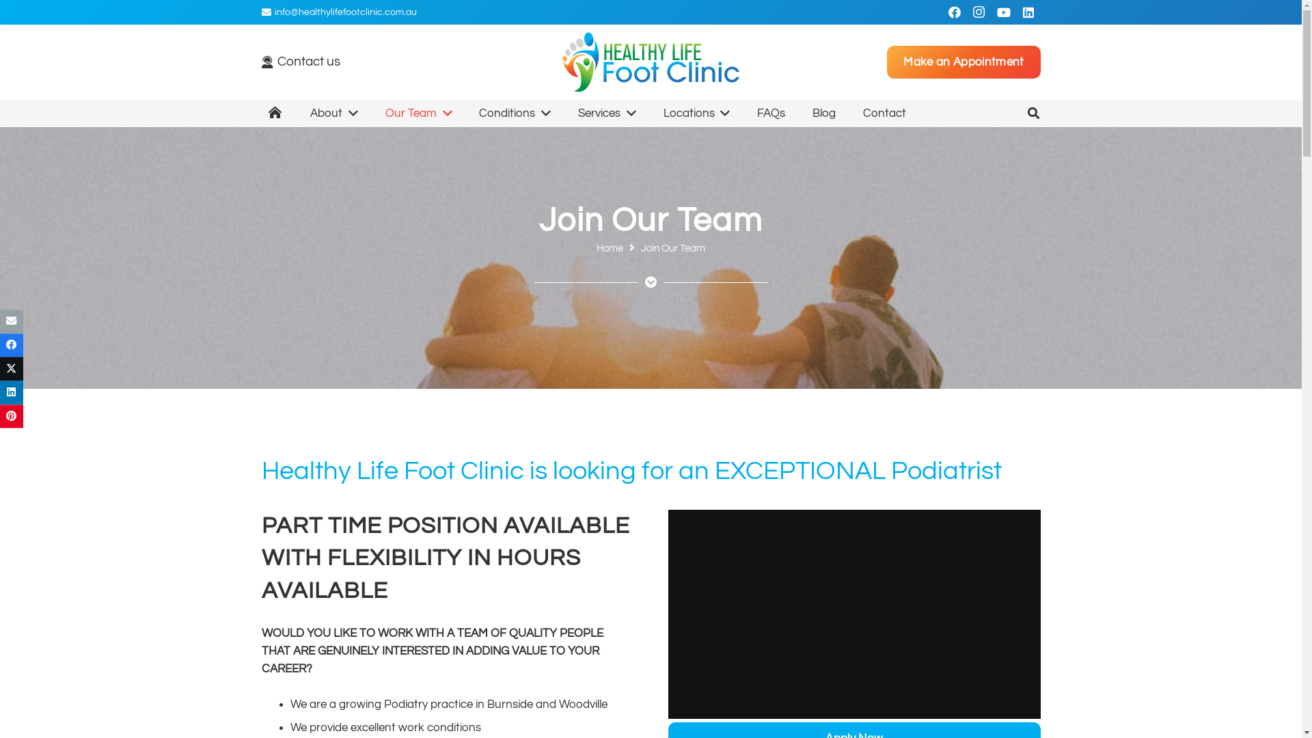 This screenshot has height=738, width=1312. What do you see at coordinates (697, 113) in the screenshot?
I see `Locations` at bounding box center [697, 113].